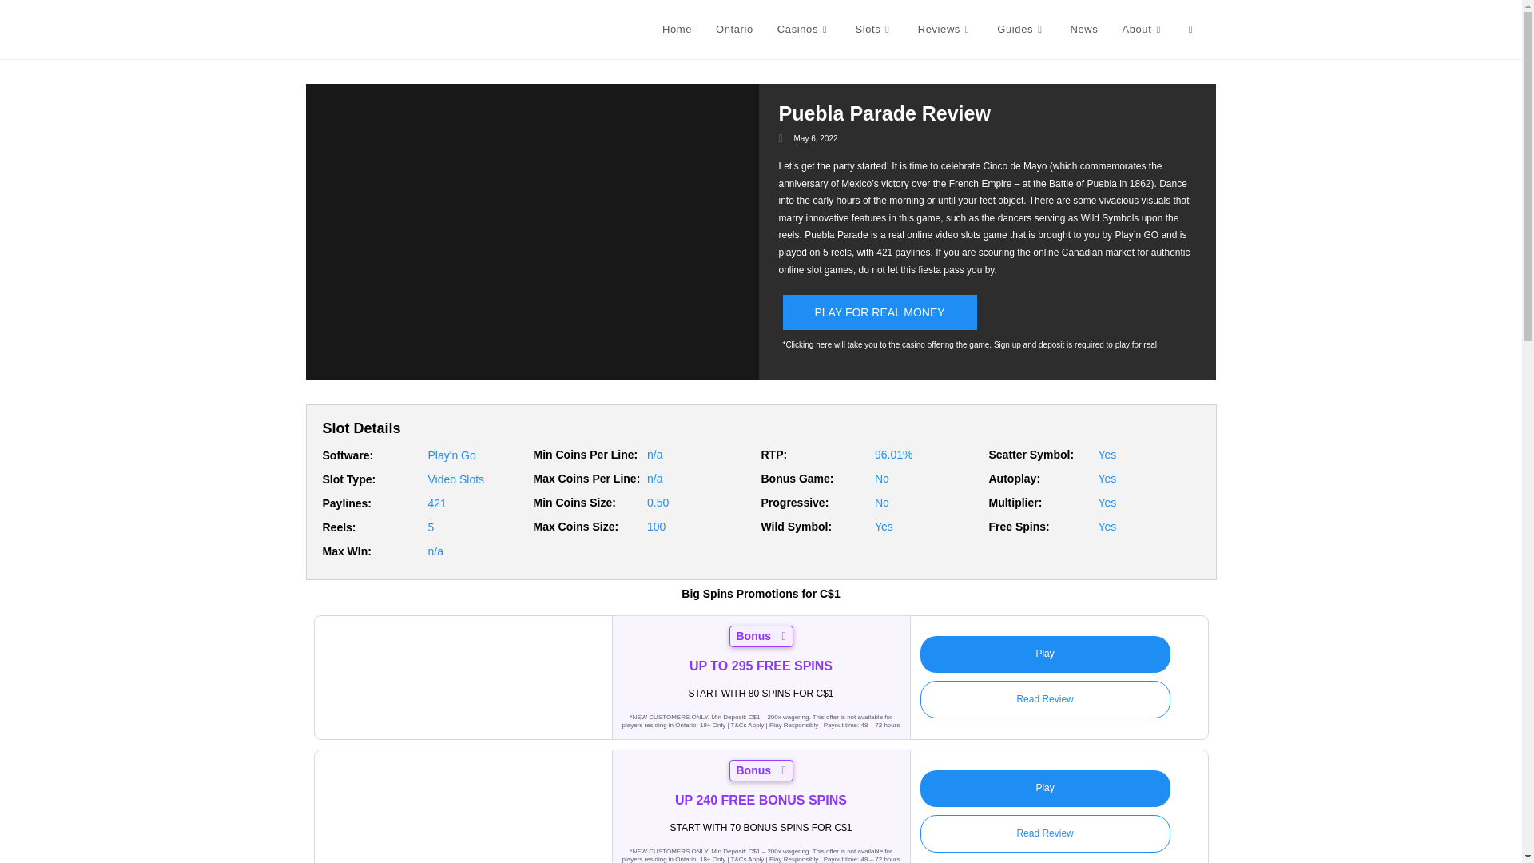 Image resolution: width=1534 pixels, height=863 pixels. What do you see at coordinates (805, 30) in the screenshot?
I see `Casinos` at bounding box center [805, 30].